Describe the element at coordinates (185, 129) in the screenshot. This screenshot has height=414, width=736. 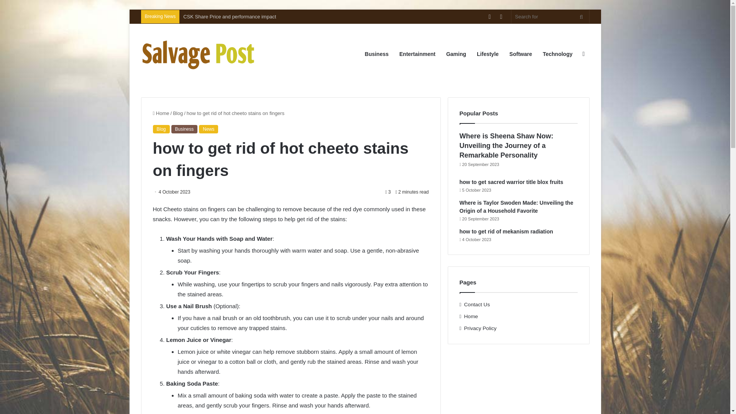
I see `Business` at that location.